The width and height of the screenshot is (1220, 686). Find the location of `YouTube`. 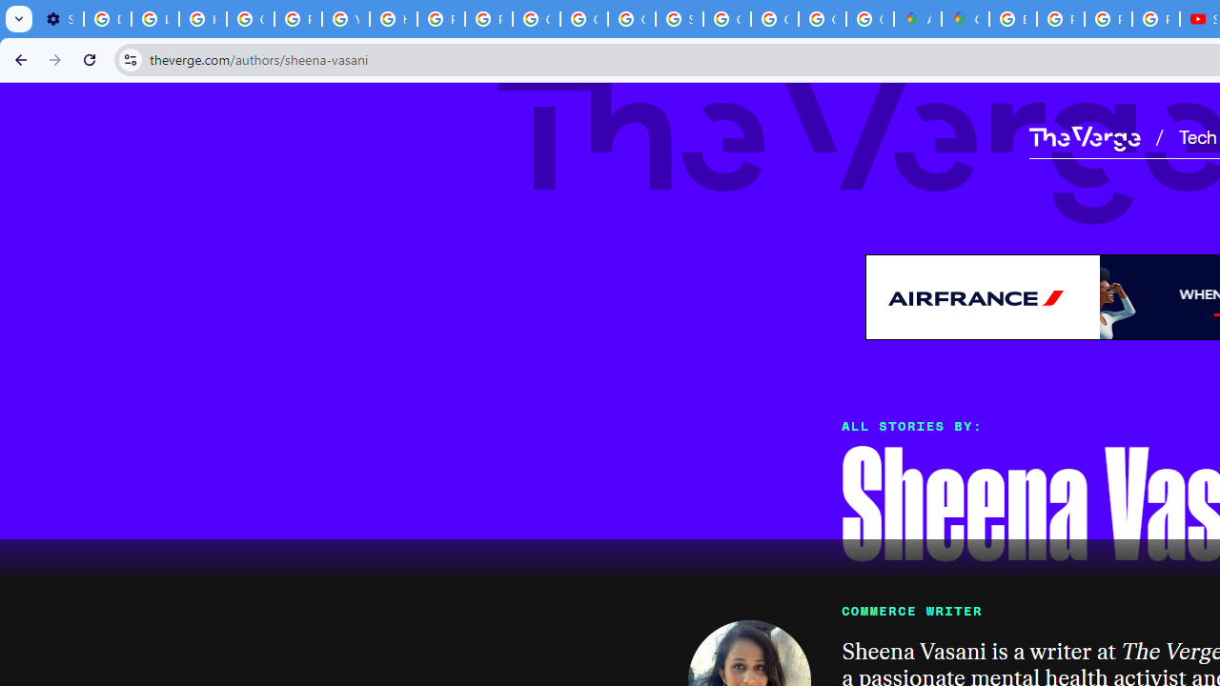

YouTube is located at coordinates (345, 19).